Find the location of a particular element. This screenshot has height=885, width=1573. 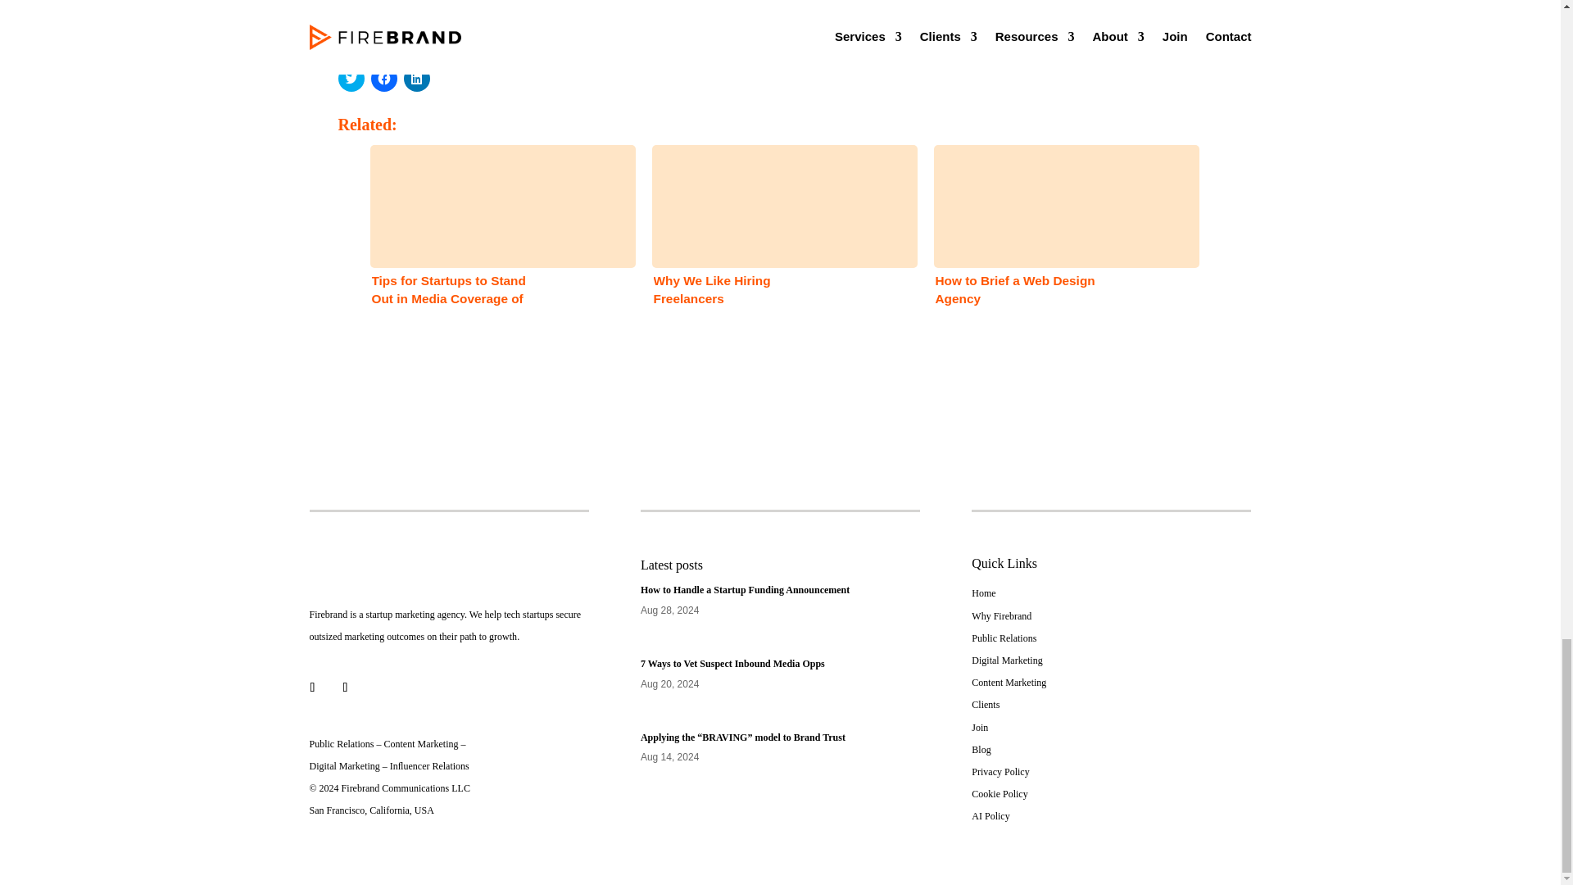

Why We Like Hiring Freelancers is located at coordinates (779, 253).